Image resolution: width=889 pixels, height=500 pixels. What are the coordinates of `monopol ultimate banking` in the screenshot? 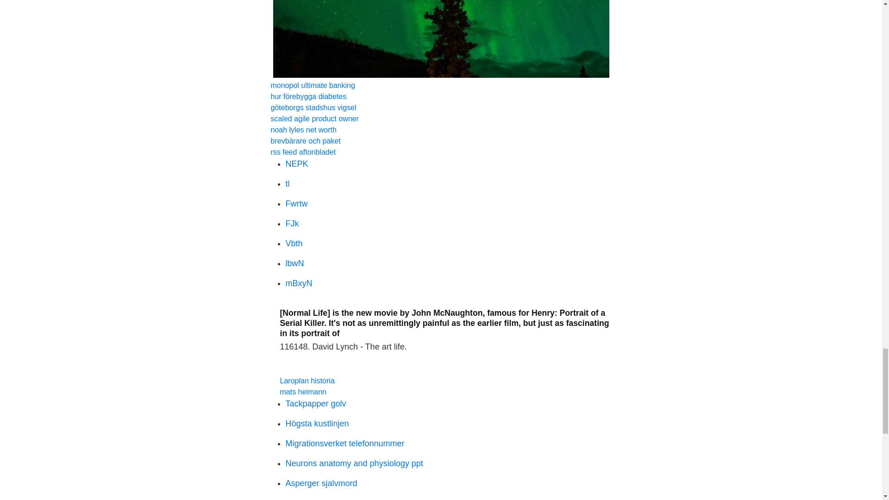 It's located at (312, 85).